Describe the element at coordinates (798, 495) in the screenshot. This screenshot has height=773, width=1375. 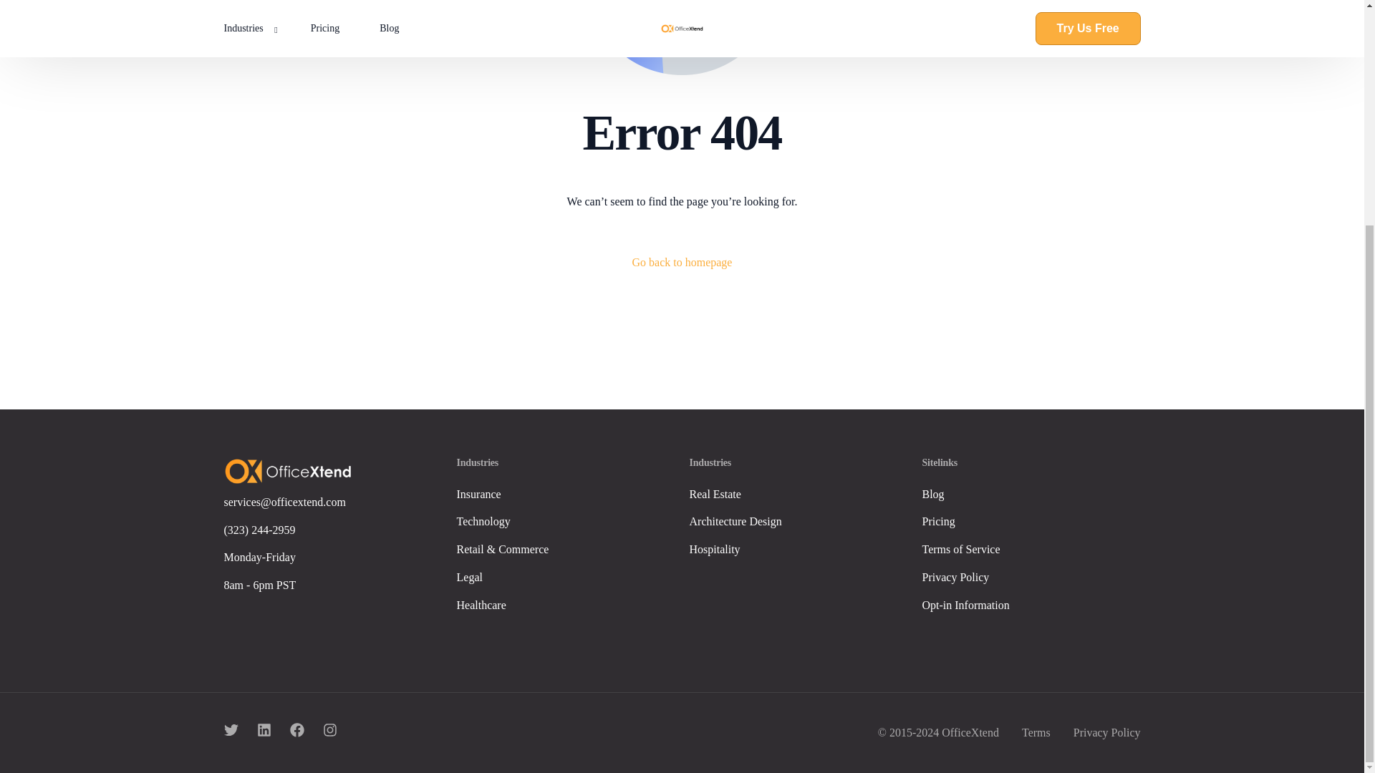
I see `Real Estate` at that location.